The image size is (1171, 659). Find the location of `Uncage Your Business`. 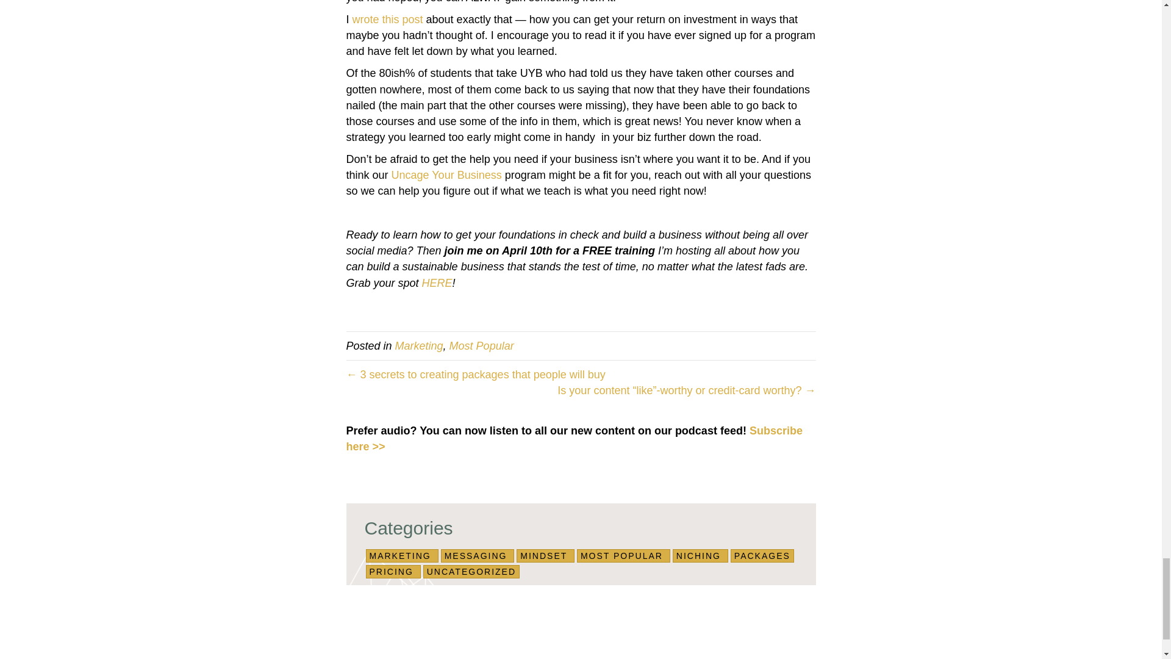

Uncage Your Business is located at coordinates (446, 175).